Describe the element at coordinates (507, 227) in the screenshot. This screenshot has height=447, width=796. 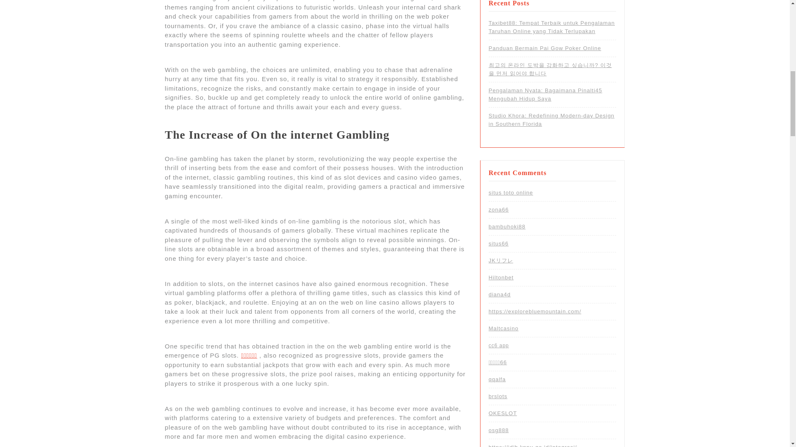
I see `bambuhoki88` at that location.